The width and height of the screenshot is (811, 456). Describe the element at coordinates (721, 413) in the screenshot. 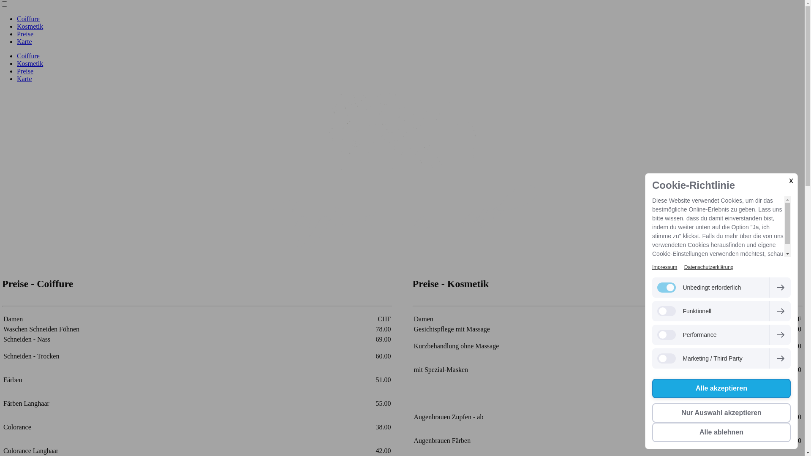

I see `Nur Auswahl akzeptieren` at that location.